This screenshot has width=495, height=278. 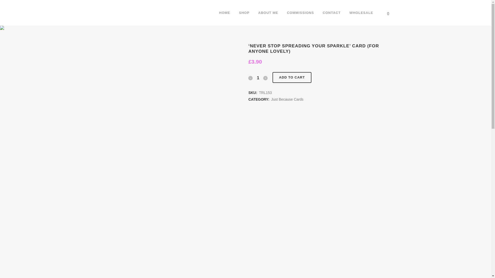 I want to click on ABOUT ME, so click(x=268, y=13).